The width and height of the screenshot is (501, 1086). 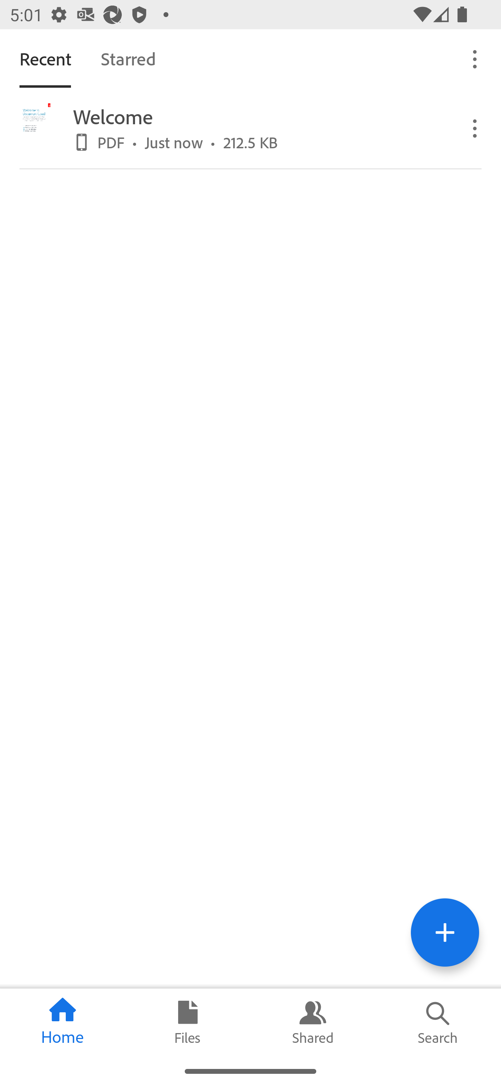 I want to click on Overflow, so click(x=475, y=127).